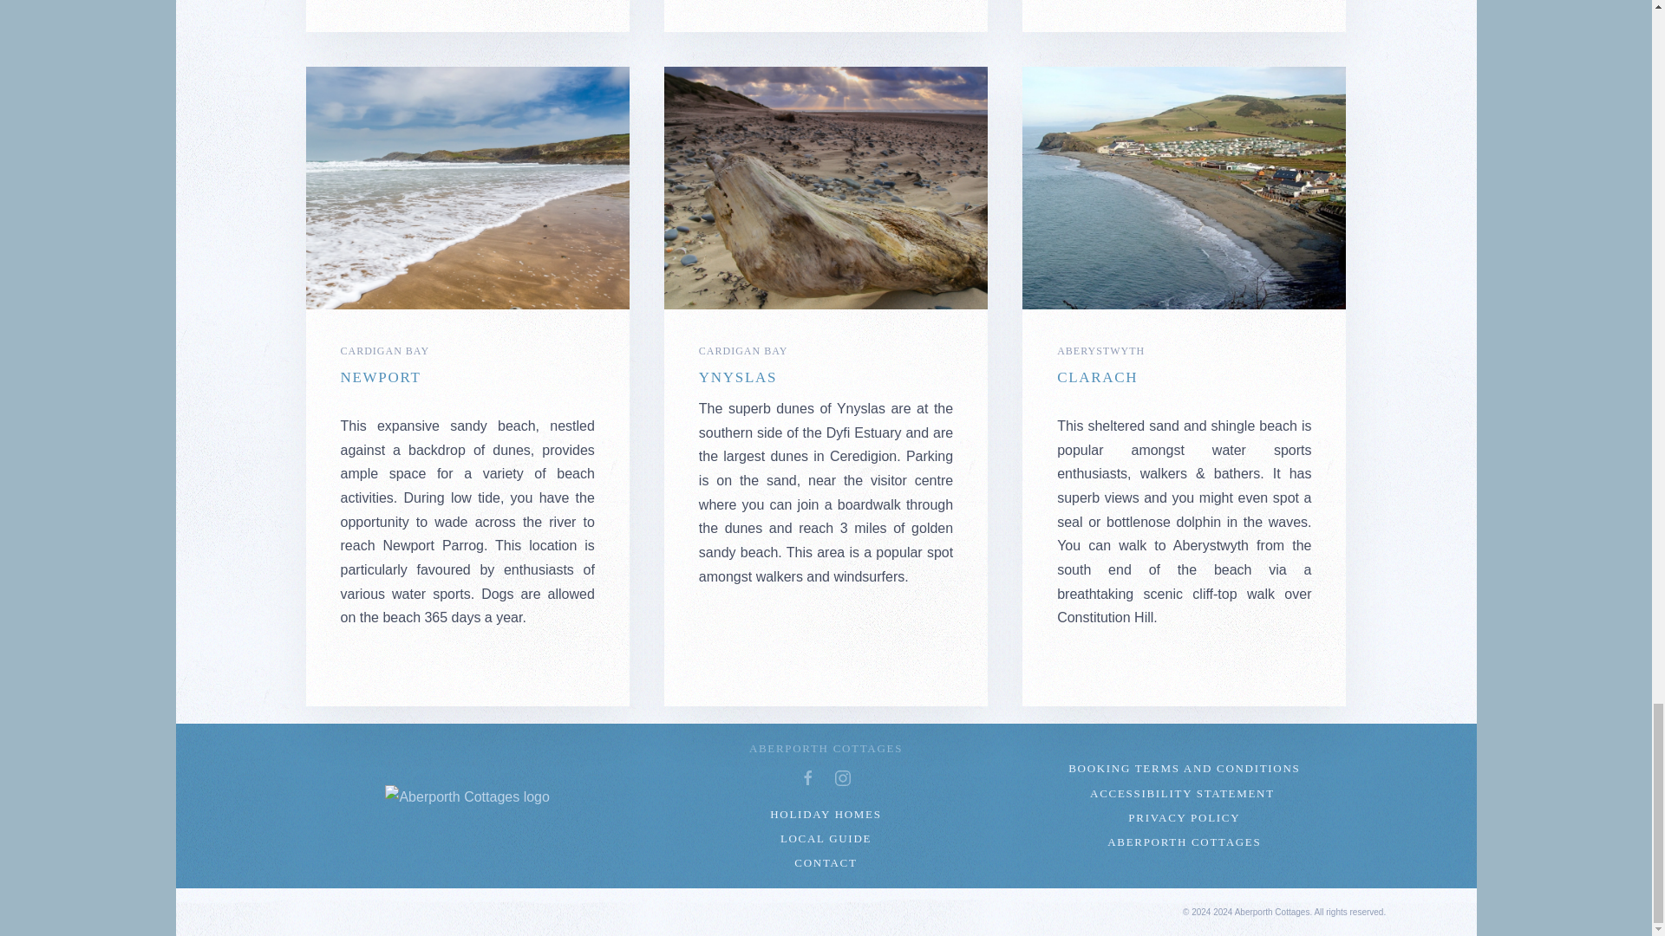 The image size is (1665, 936). Describe the element at coordinates (1183, 818) in the screenshot. I see `PRIVACY POLICY` at that location.